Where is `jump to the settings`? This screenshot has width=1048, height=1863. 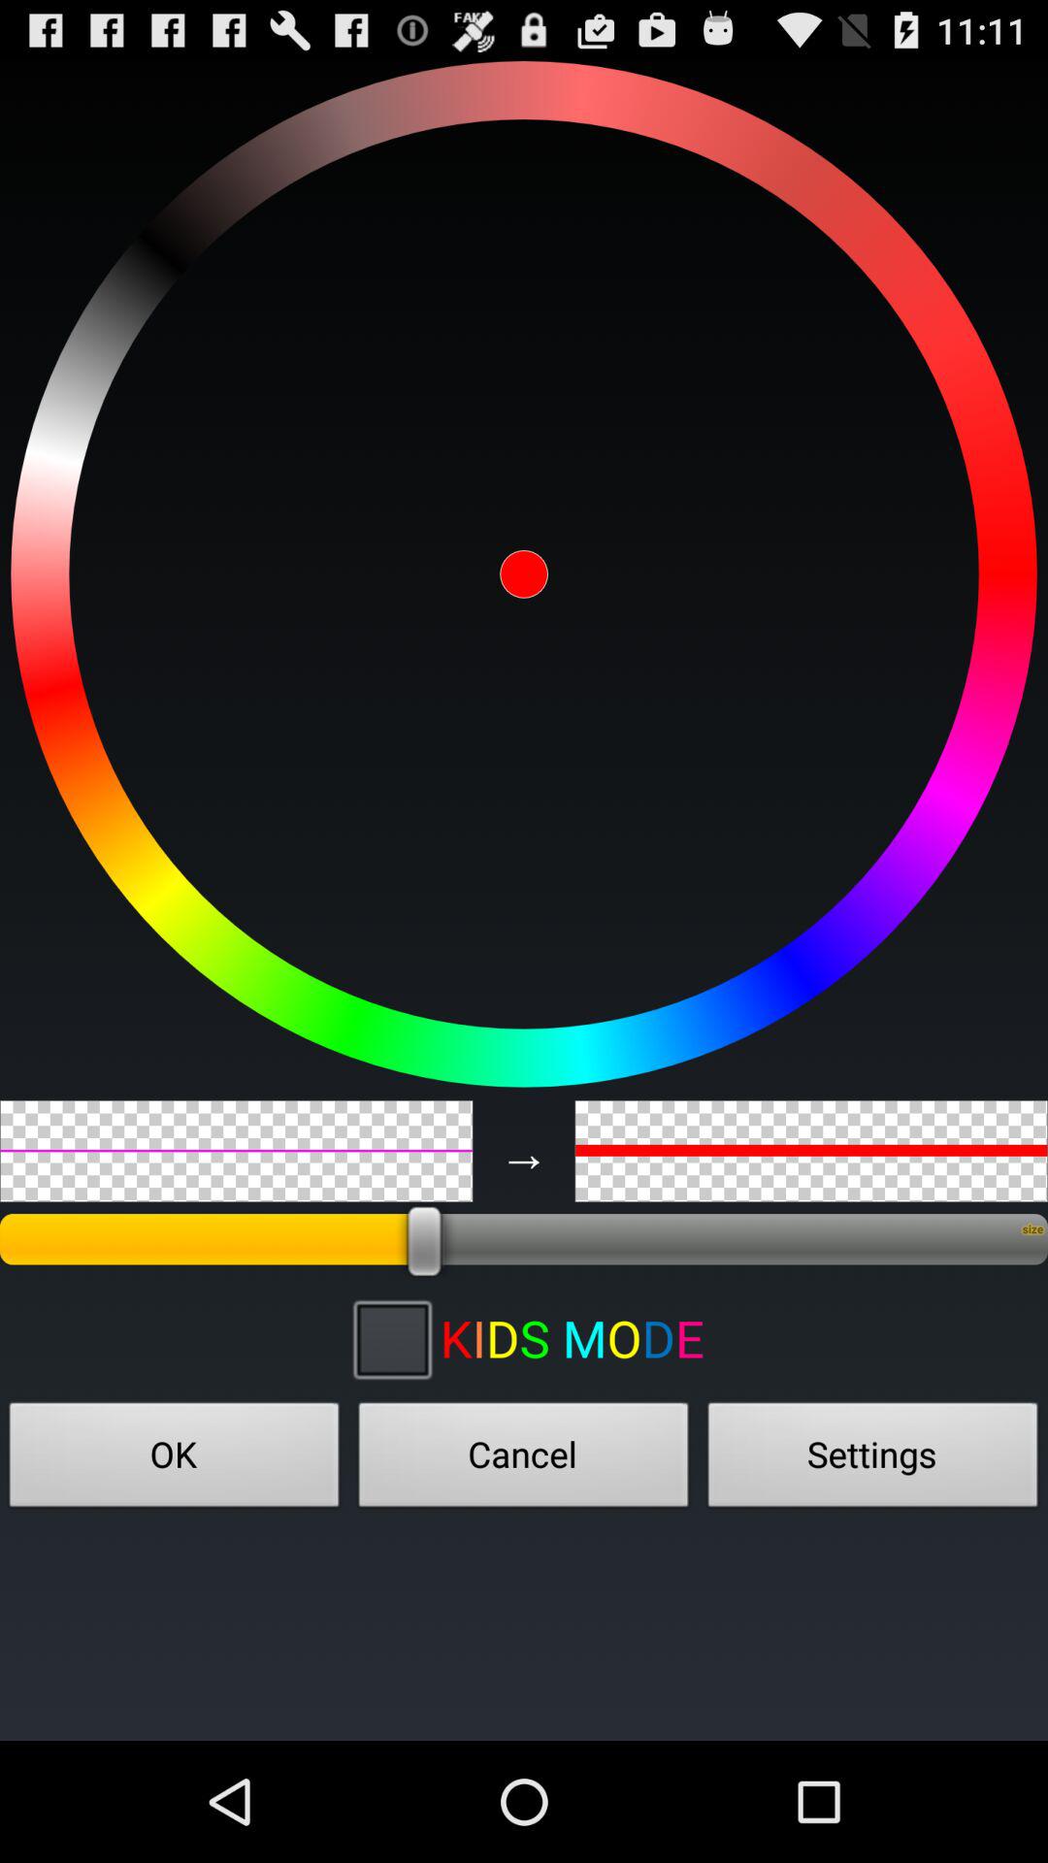
jump to the settings is located at coordinates (873, 1460).